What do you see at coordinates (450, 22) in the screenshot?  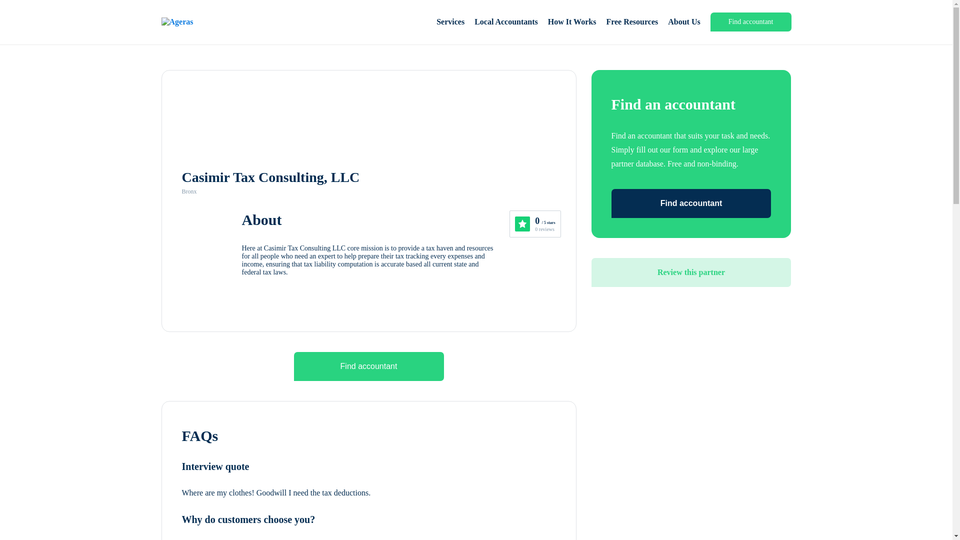 I see `Services` at bounding box center [450, 22].